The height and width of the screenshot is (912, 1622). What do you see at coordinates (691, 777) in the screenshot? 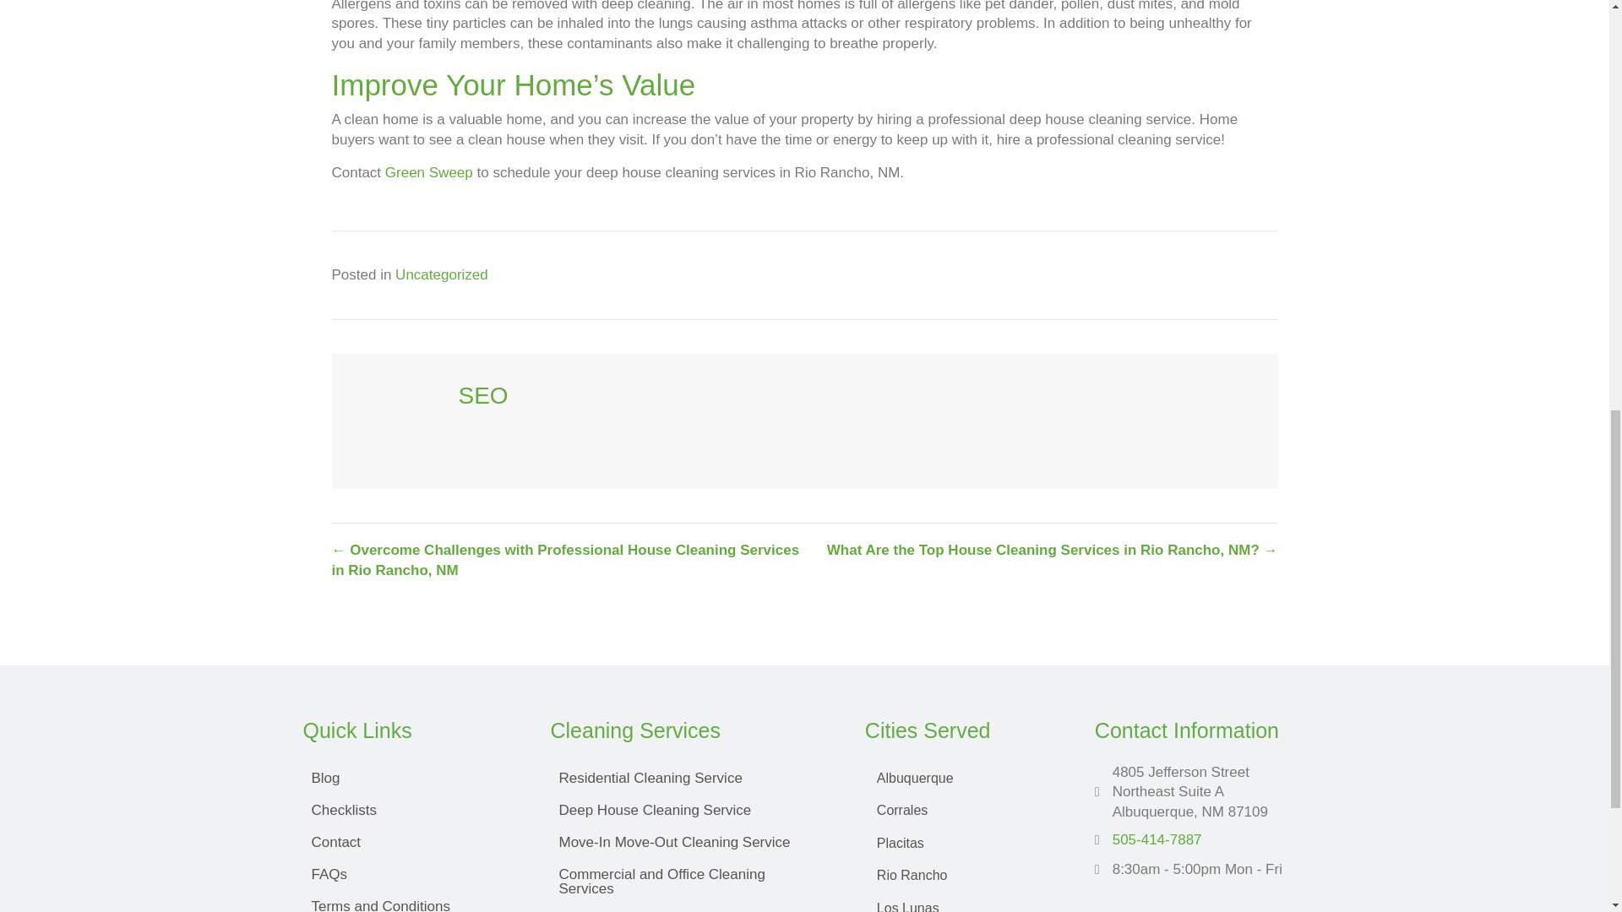
I see `Residential Cleaning Service` at bounding box center [691, 777].